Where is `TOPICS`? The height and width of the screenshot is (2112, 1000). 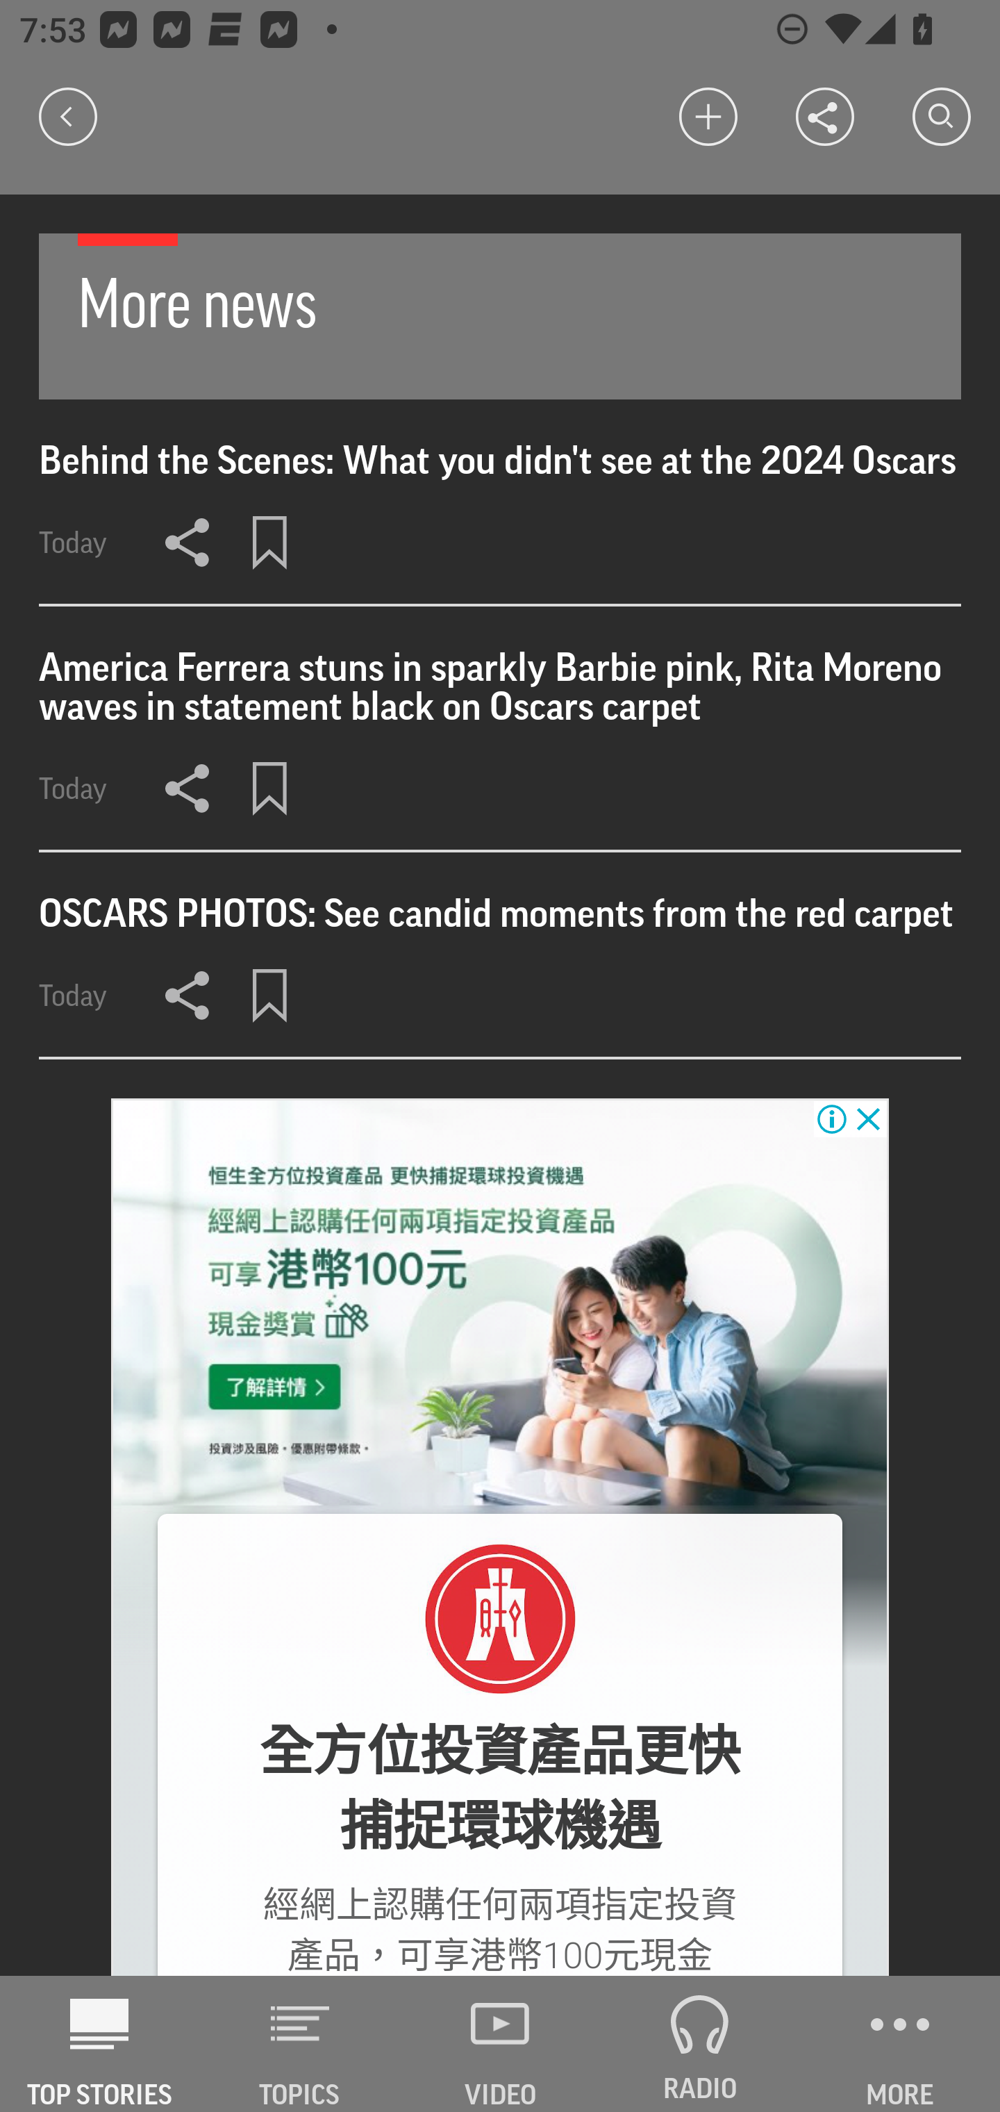 TOPICS is located at coordinates (300, 2044).